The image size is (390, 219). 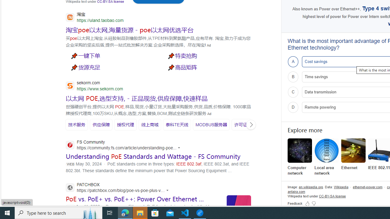 What do you see at coordinates (211, 125) in the screenshot?
I see `SERP,5931` at bounding box center [211, 125].